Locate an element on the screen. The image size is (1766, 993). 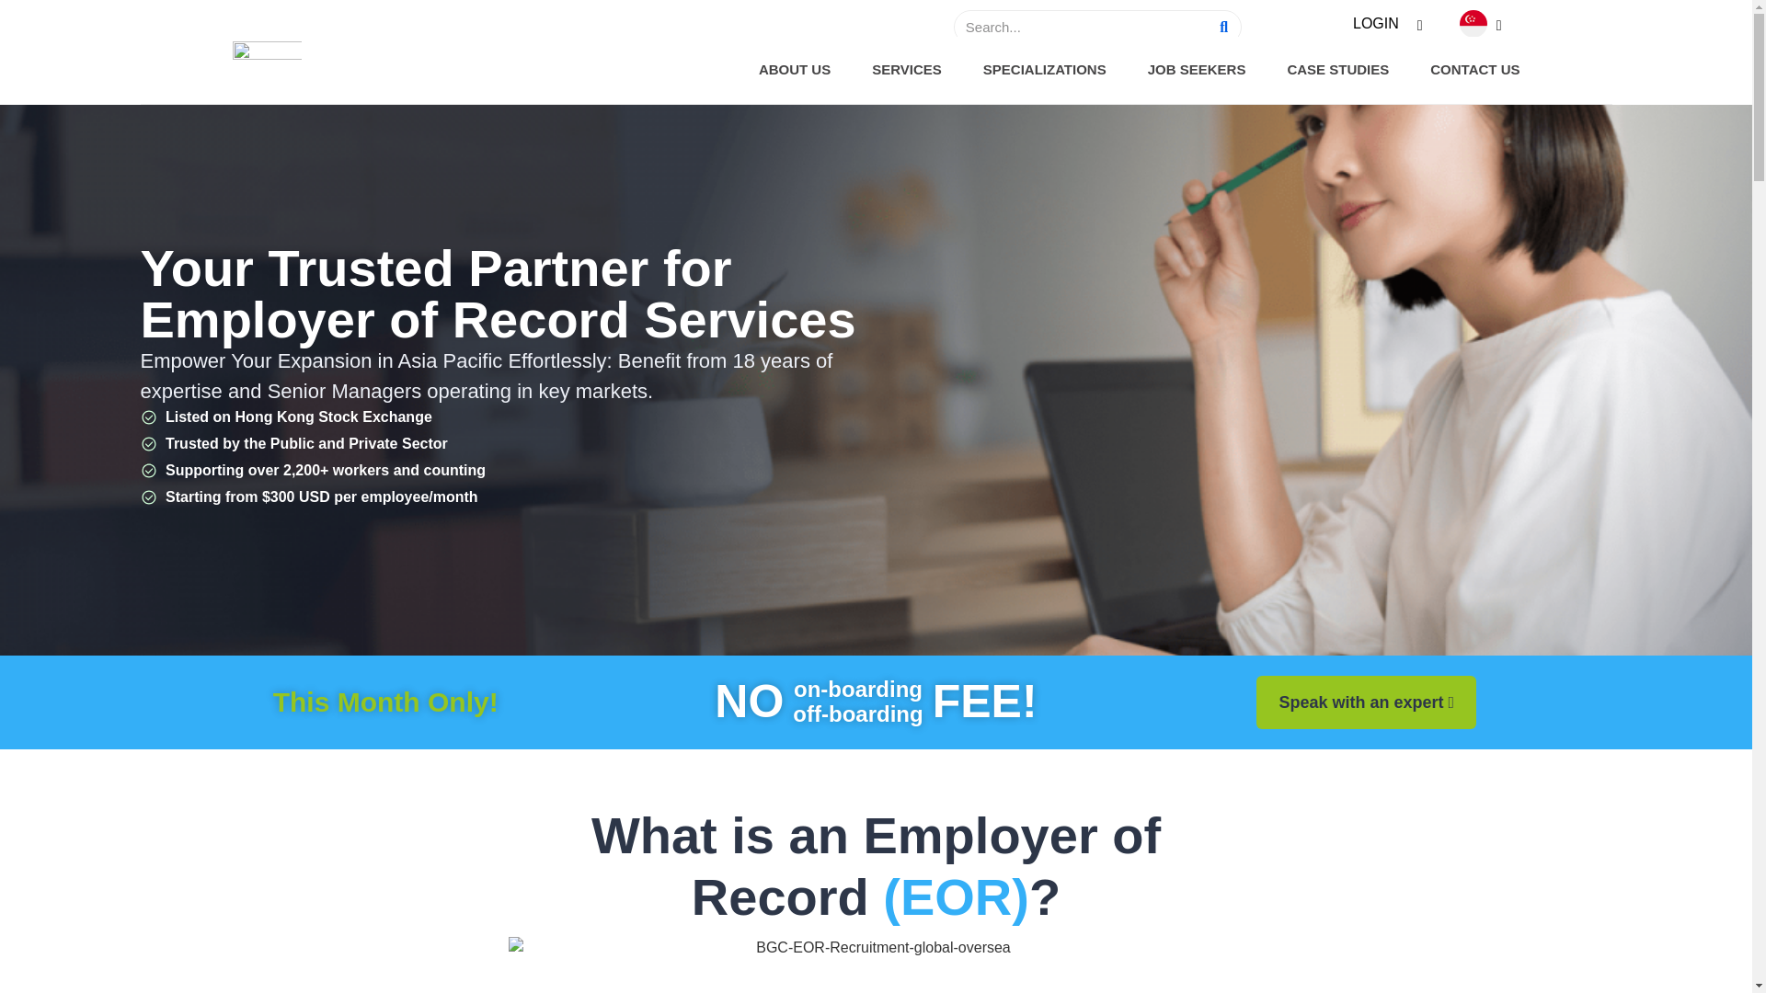
SPECIALIZATIONS is located at coordinates (1045, 70).